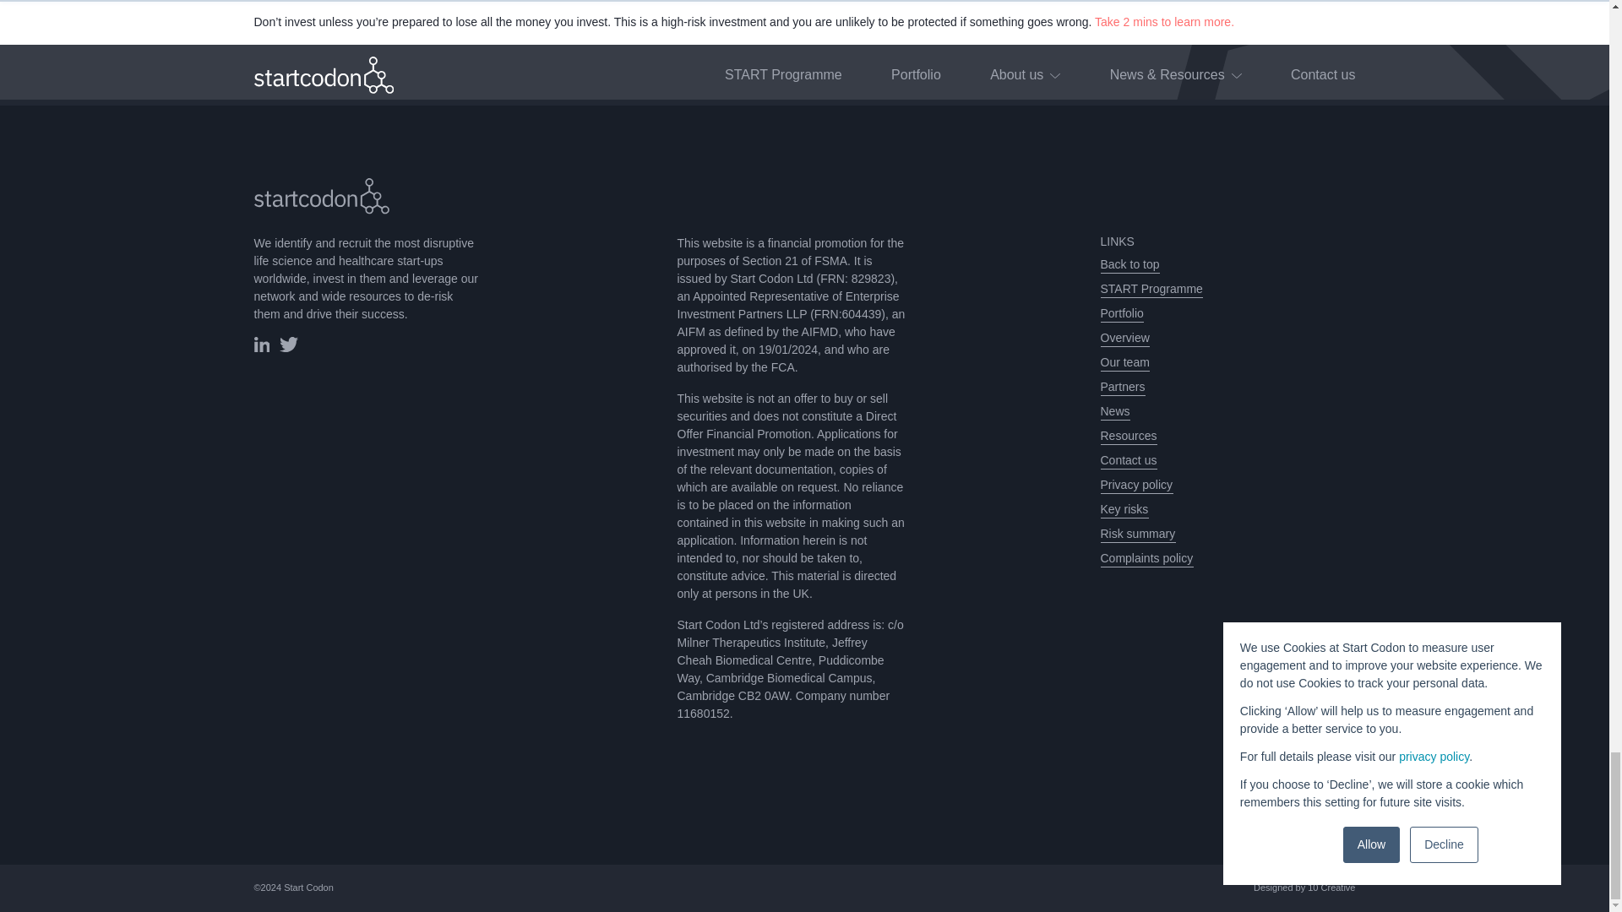 The image size is (1622, 912). Describe the element at coordinates (289, 344) in the screenshot. I see `Twitter` at that location.